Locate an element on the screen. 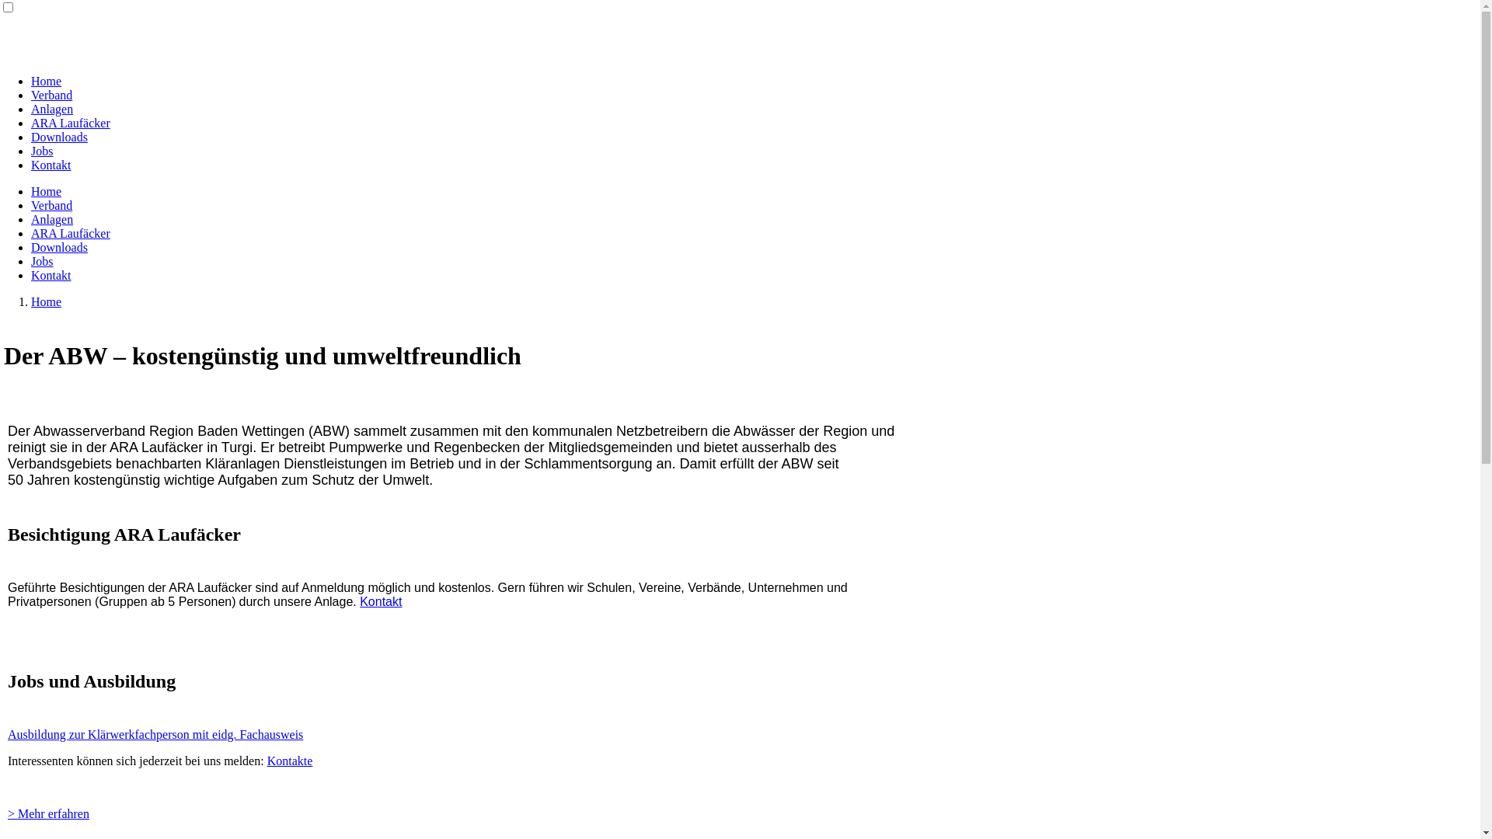  Kontakt is located at coordinates (51, 275).